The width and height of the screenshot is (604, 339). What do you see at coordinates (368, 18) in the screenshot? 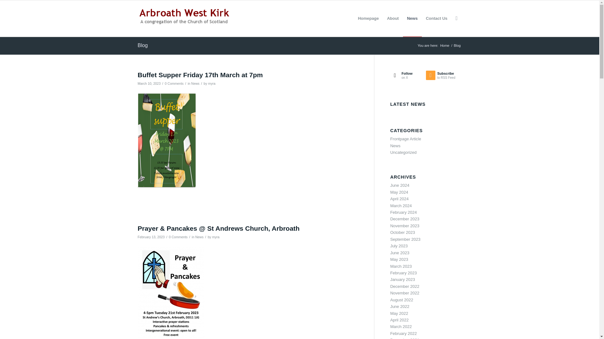
I see `Homepage` at bounding box center [368, 18].